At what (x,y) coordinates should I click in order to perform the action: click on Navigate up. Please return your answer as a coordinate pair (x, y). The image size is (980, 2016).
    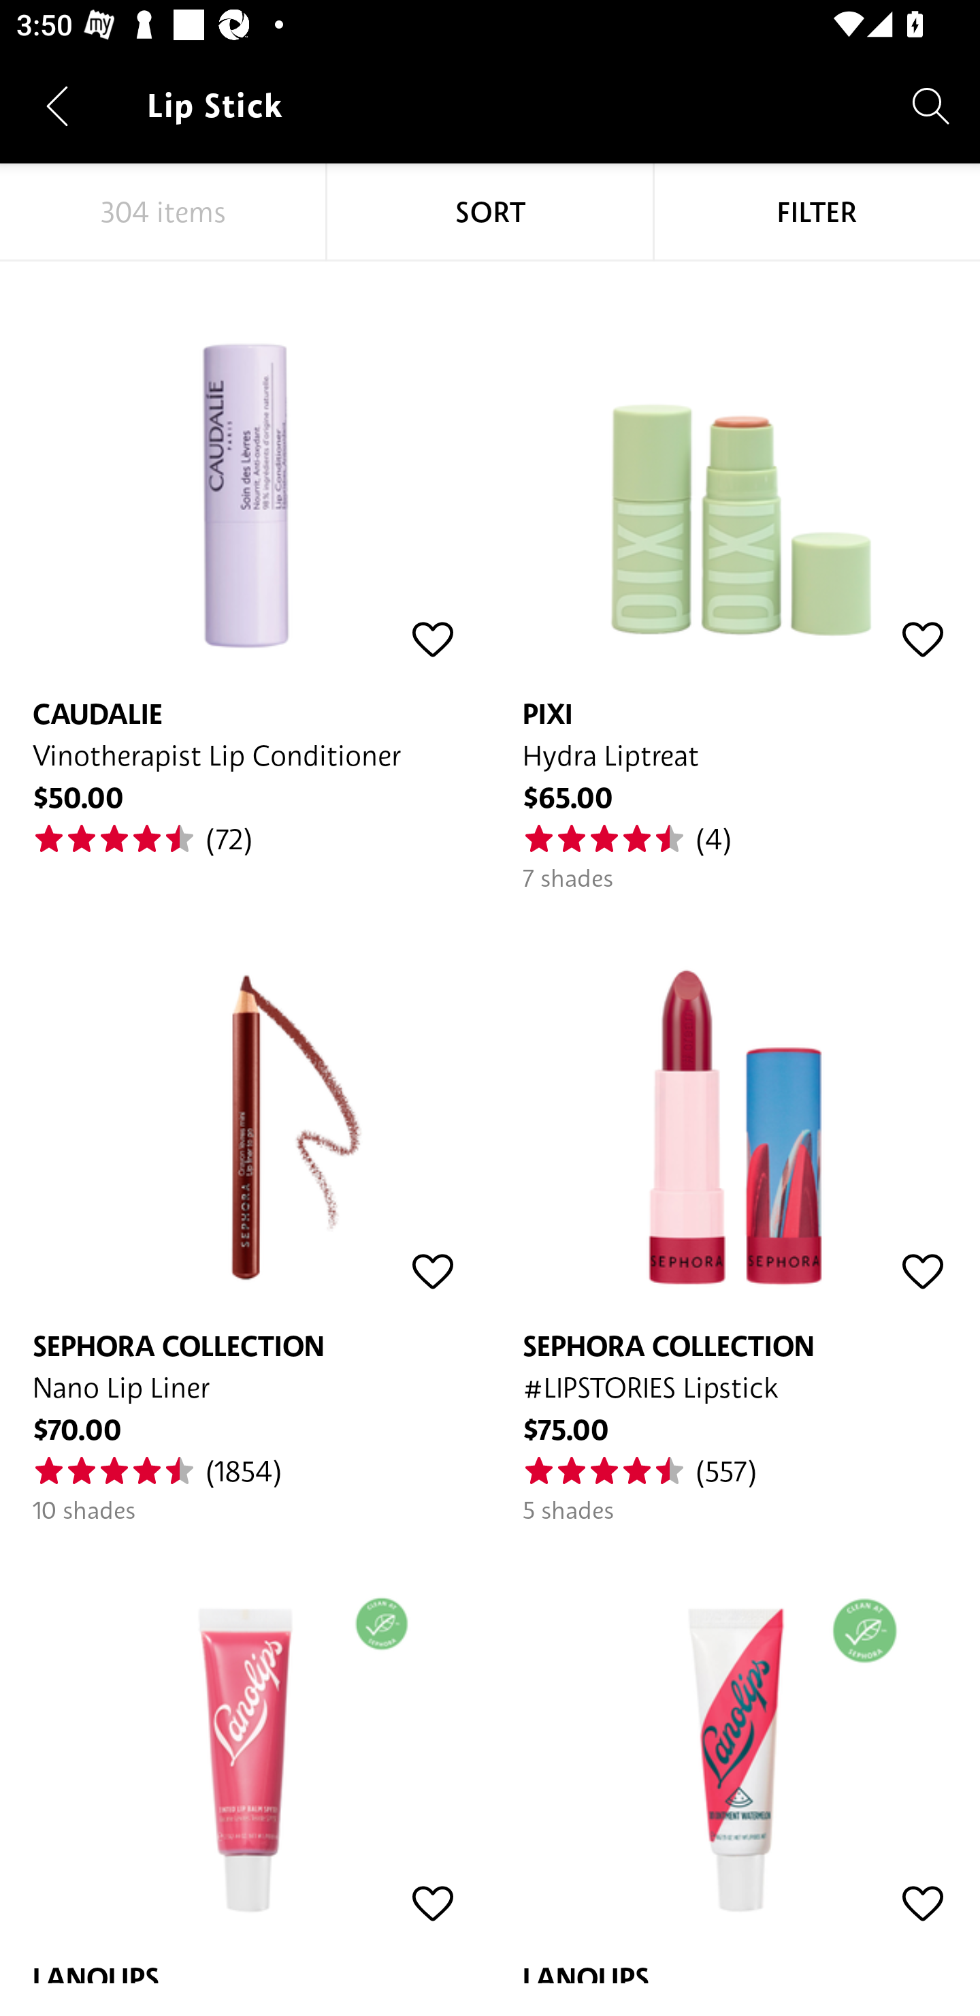
    Looking at the image, I should click on (57, 106).